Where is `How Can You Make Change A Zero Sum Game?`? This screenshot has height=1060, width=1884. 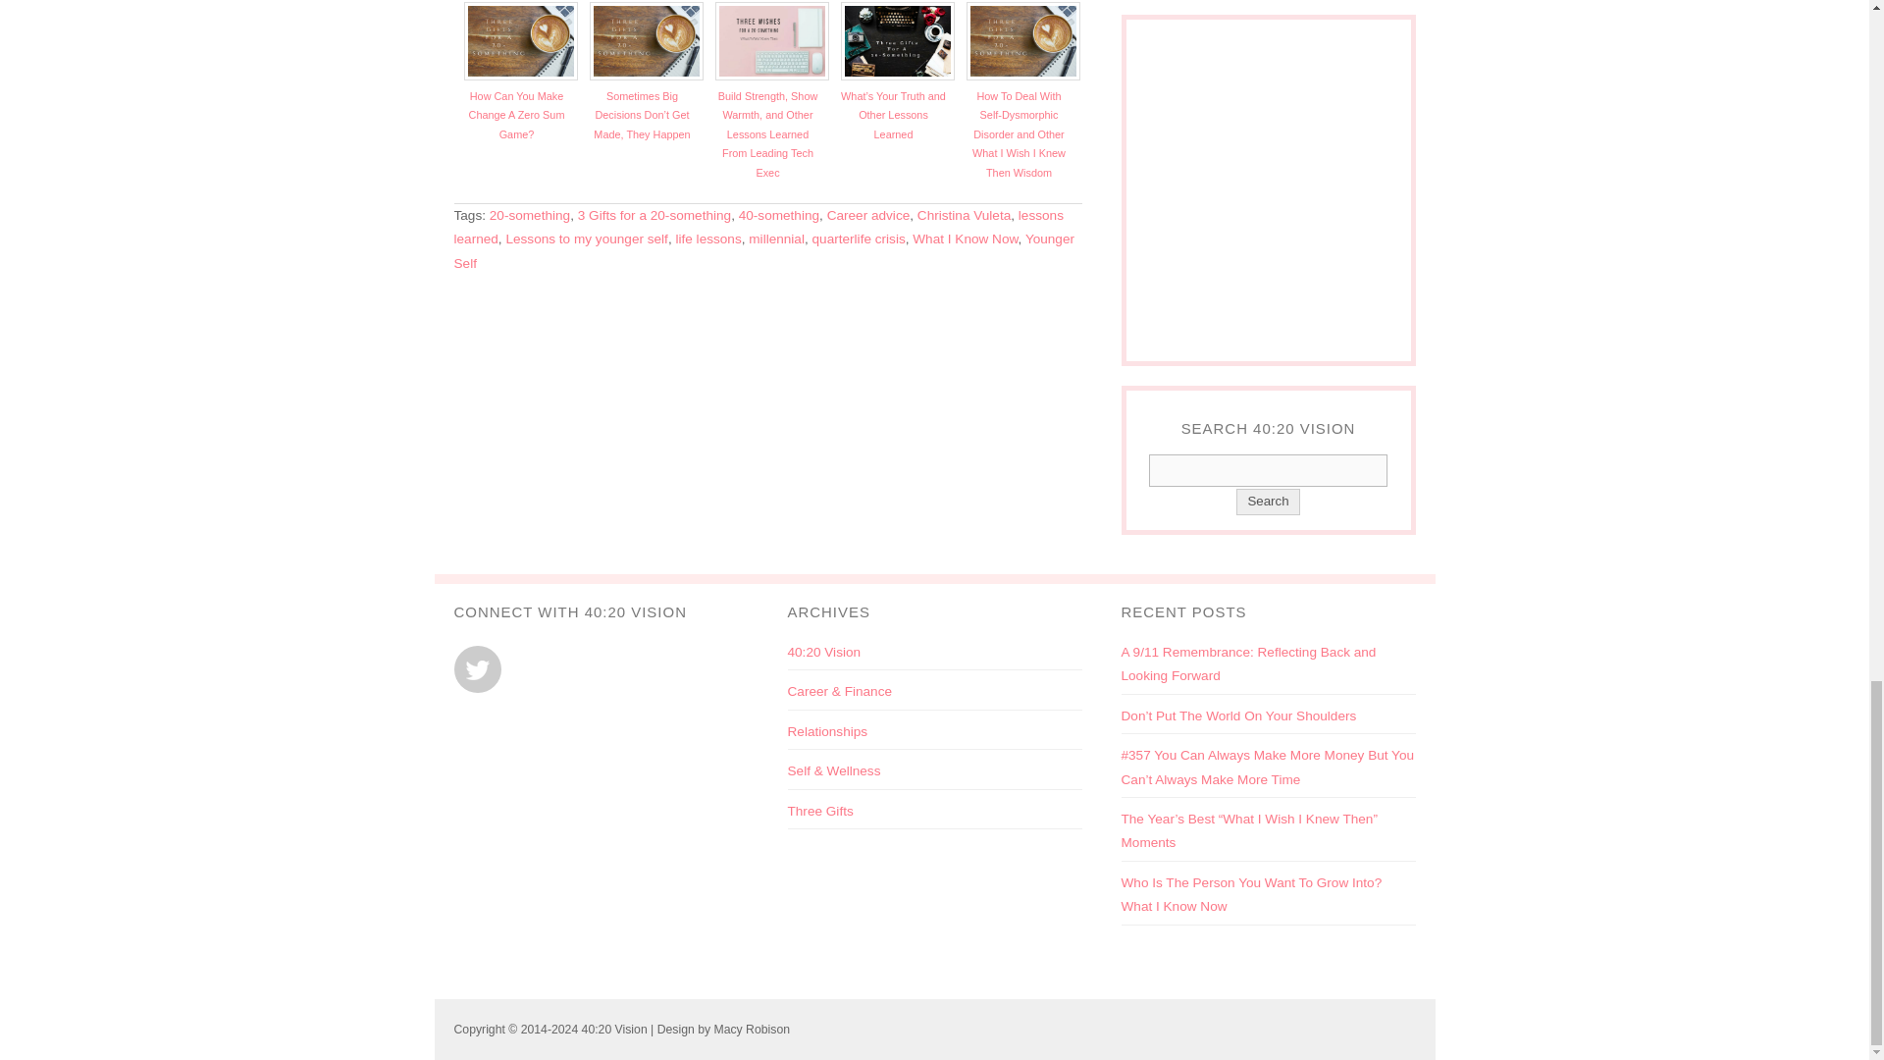 How Can You Make Change A Zero Sum Game? is located at coordinates (517, 114).